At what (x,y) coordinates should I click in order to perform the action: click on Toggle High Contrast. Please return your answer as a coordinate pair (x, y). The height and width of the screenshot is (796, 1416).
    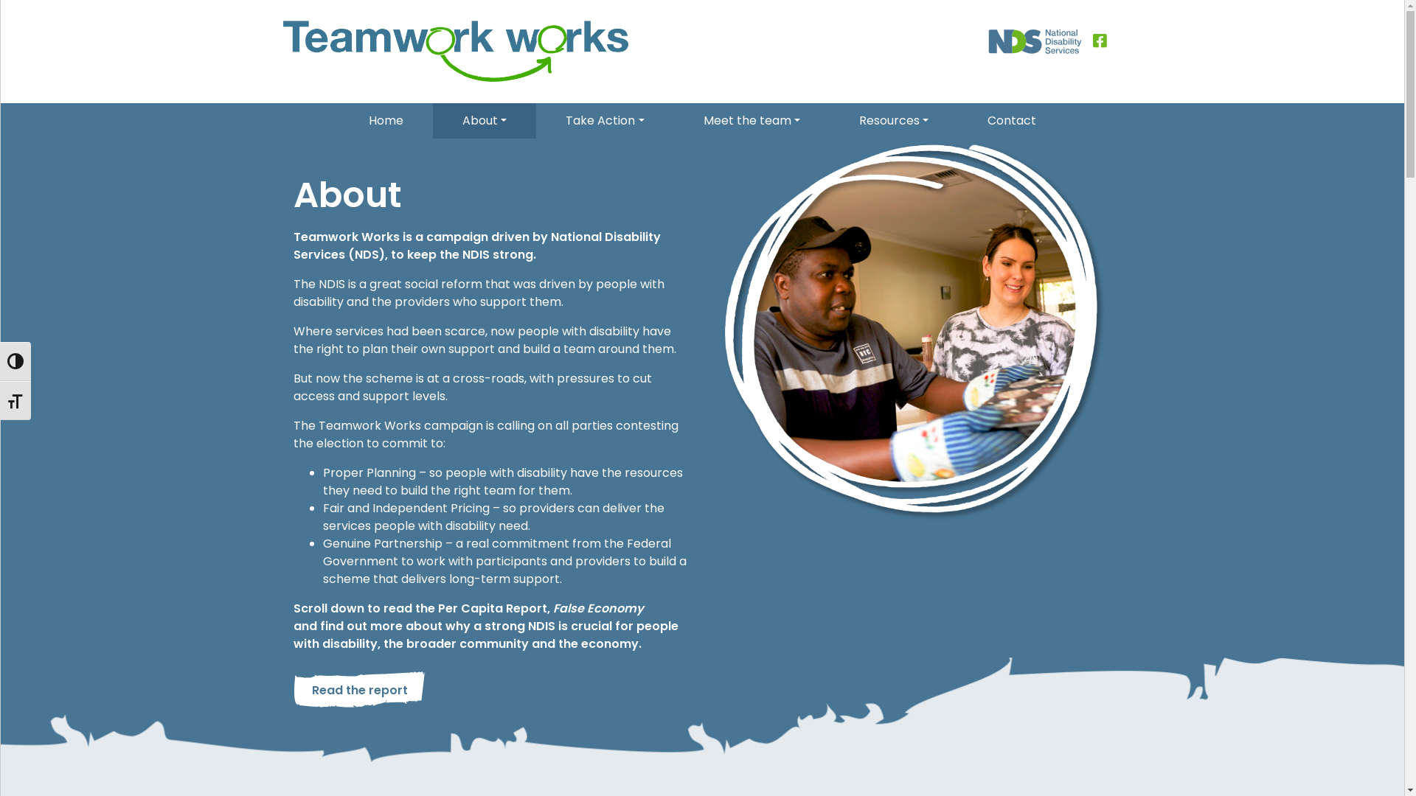
    Looking at the image, I should click on (15, 361).